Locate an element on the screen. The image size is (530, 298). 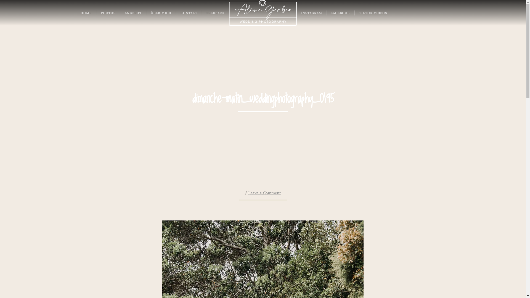
FEEDBACK is located at coordinates (215, 13).